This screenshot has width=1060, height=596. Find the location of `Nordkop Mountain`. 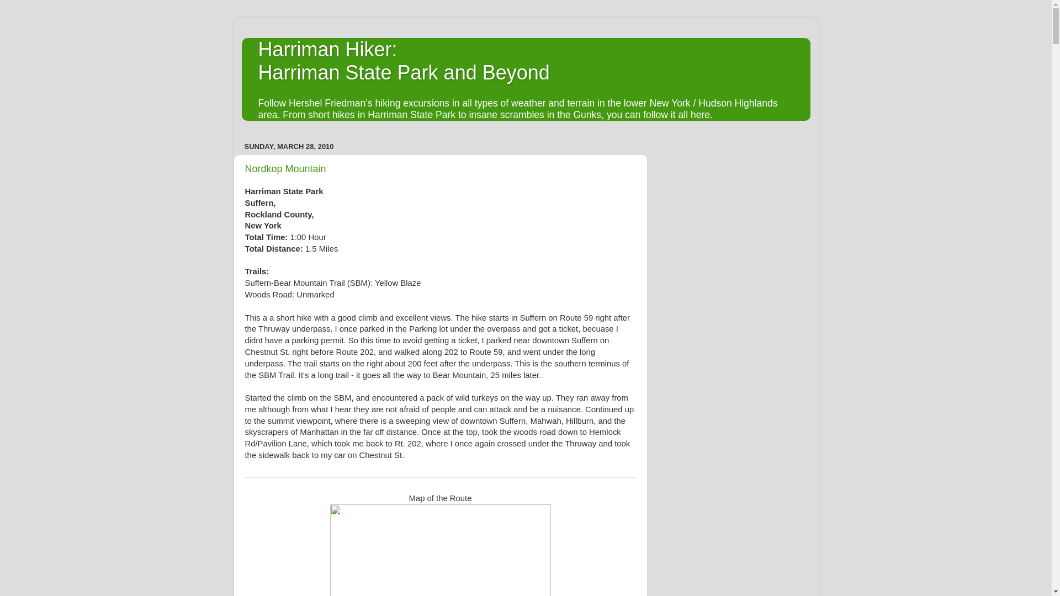

Nordkop Mountain is located at coordinates (404, 61).